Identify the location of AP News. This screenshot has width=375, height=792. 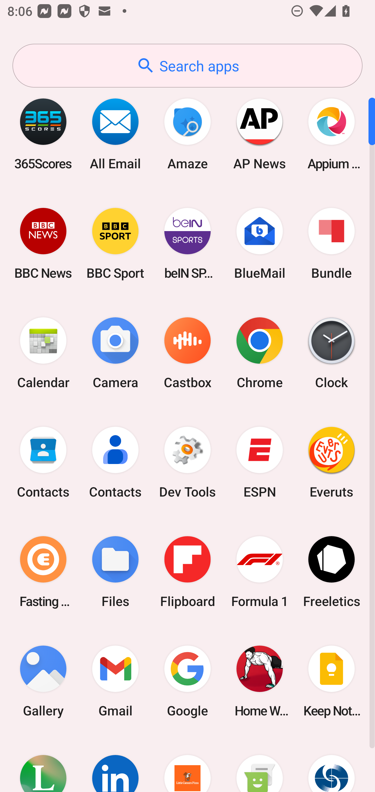
(259, 134).